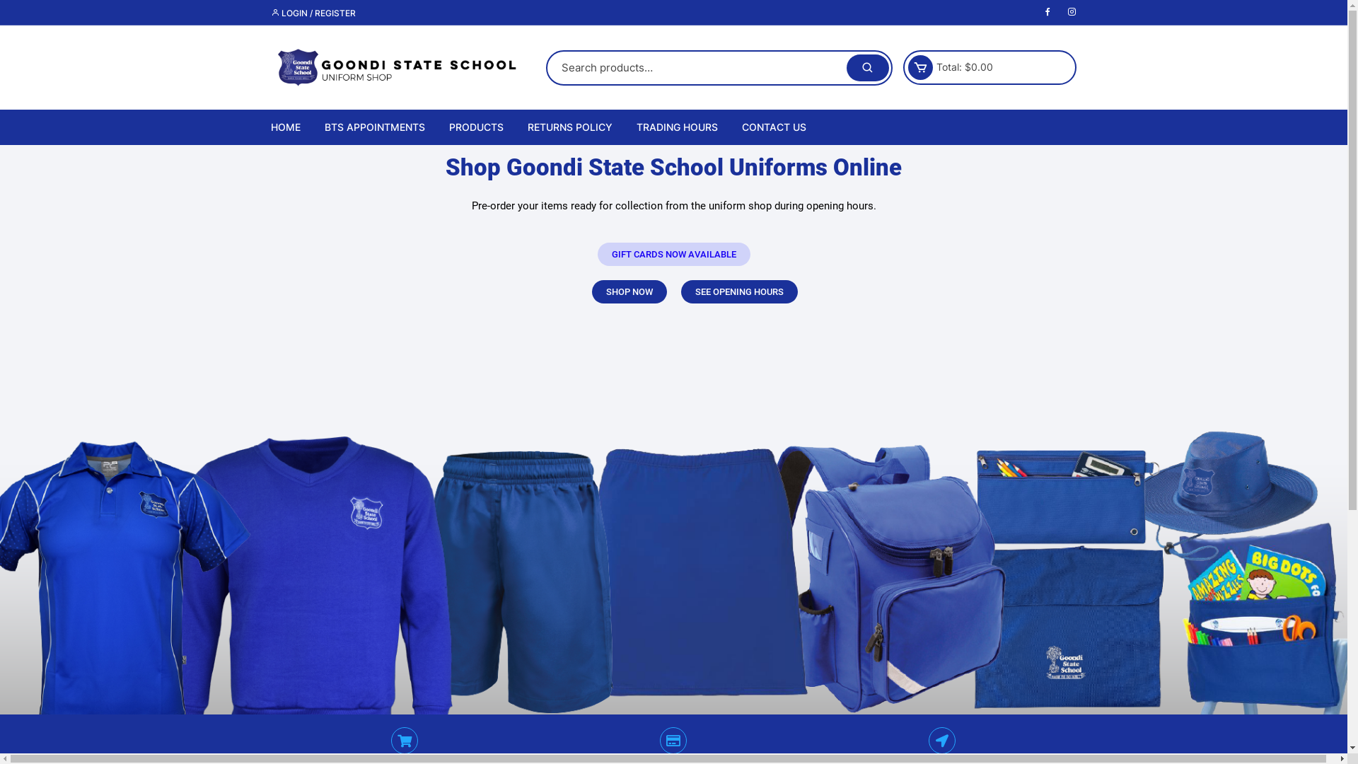  Describe the element at coordinates (569, 127) in the screenshot. I see `RETURNS POLICY` at that location.